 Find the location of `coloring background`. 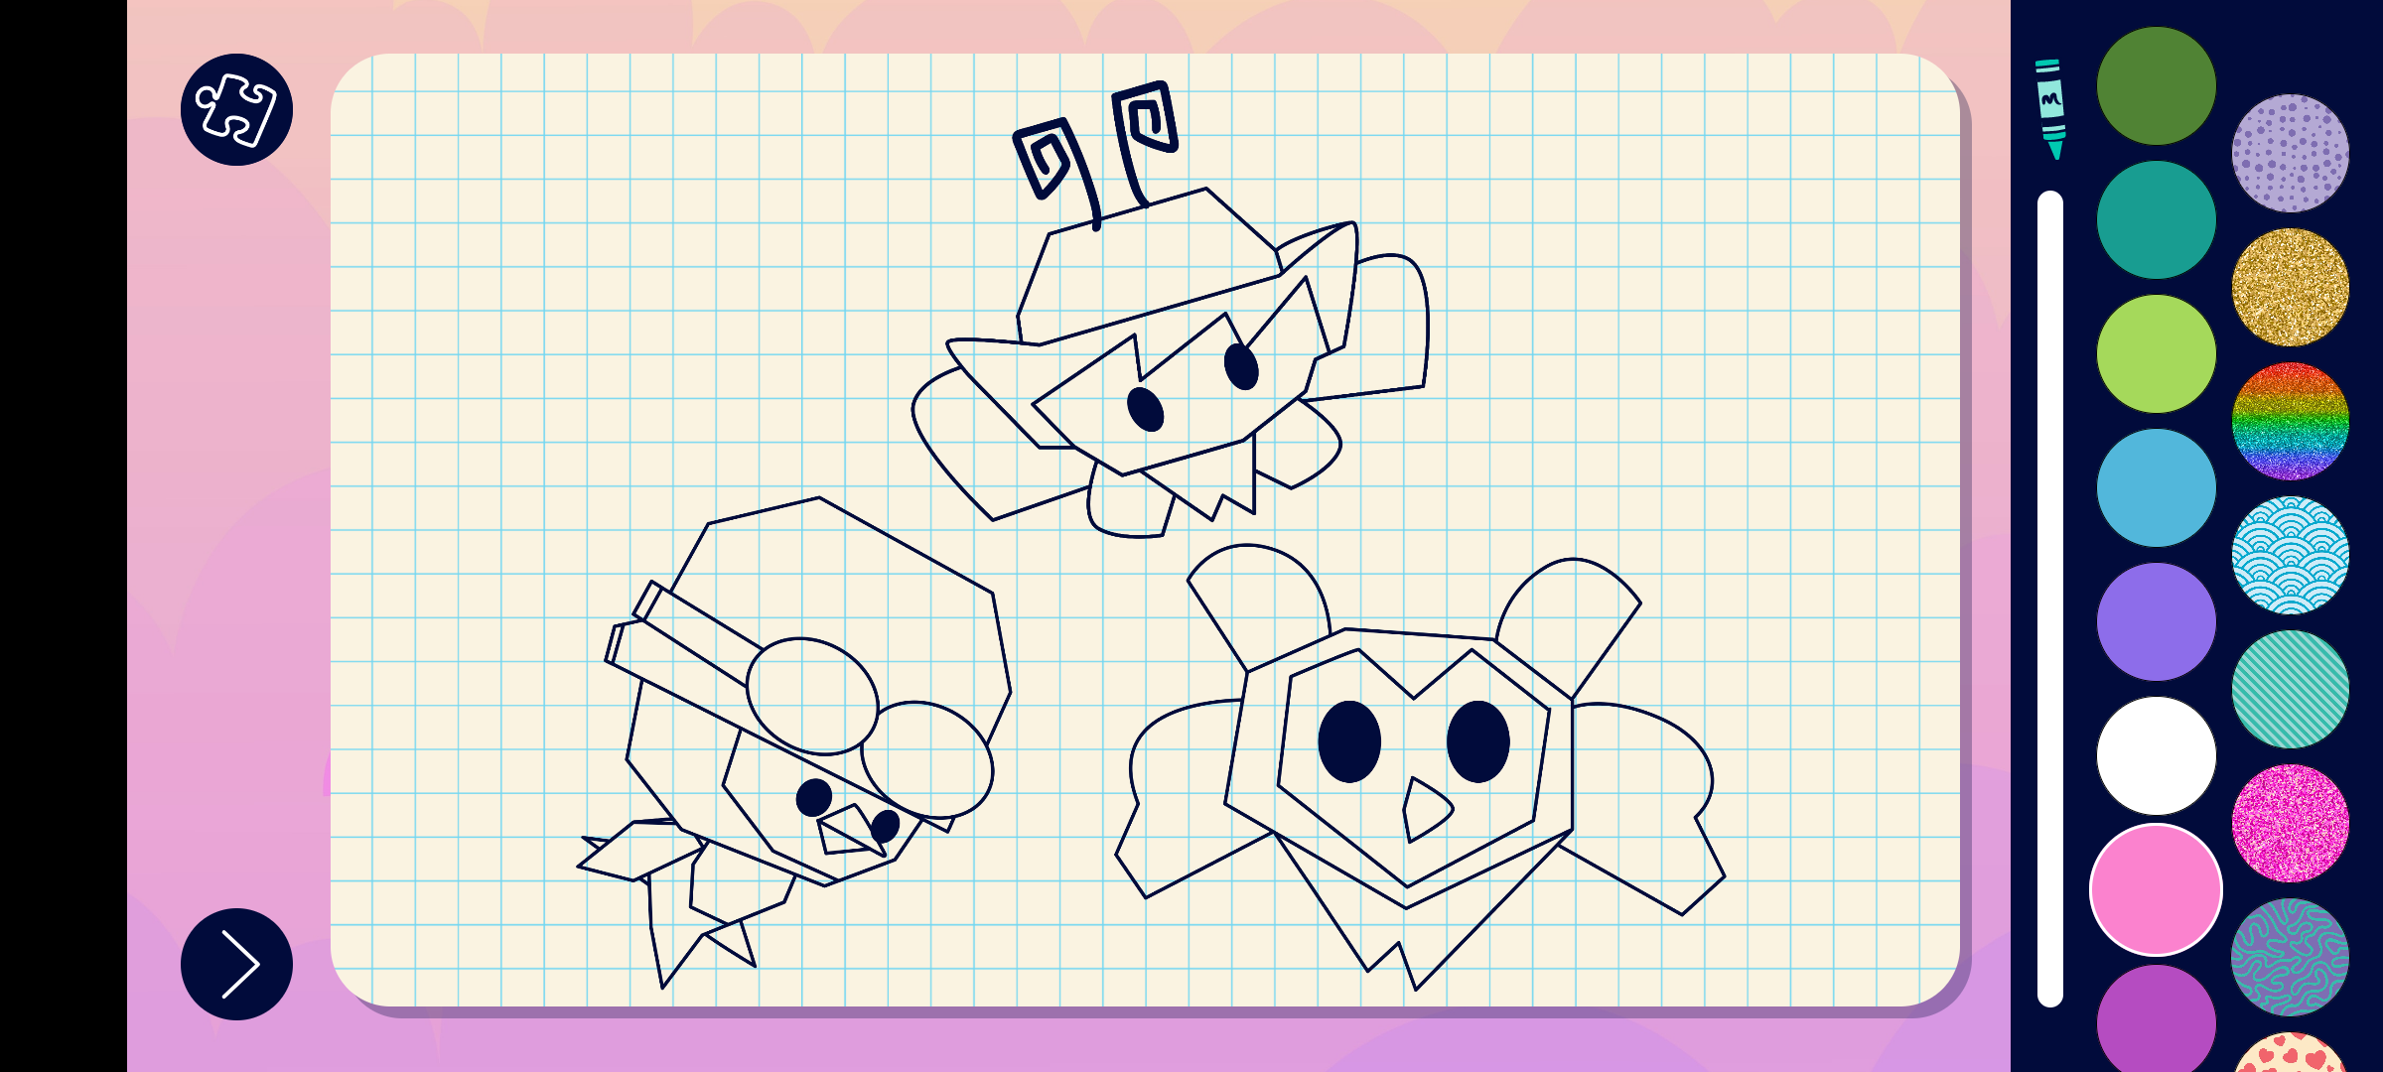

coloring background is located at coordinates (2292, 153).